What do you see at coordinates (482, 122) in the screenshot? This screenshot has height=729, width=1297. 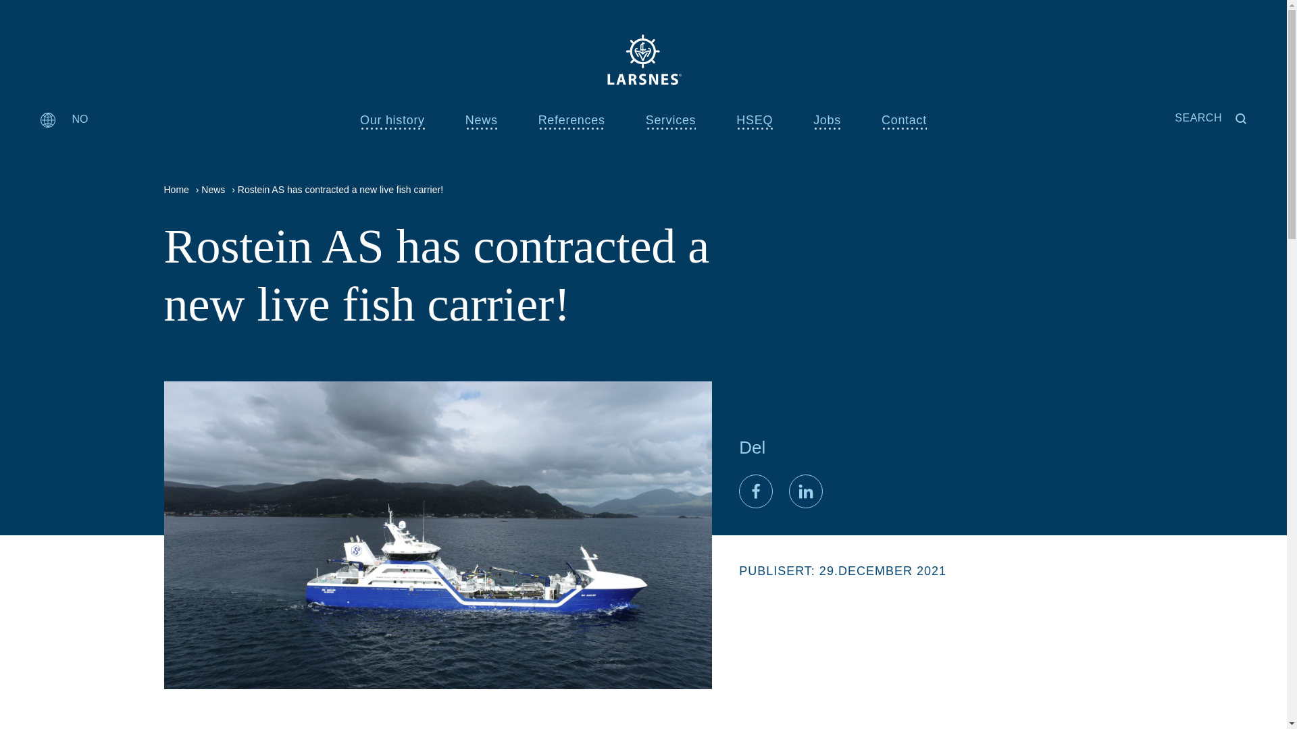 I see `News` at bounding box center [482, 122].